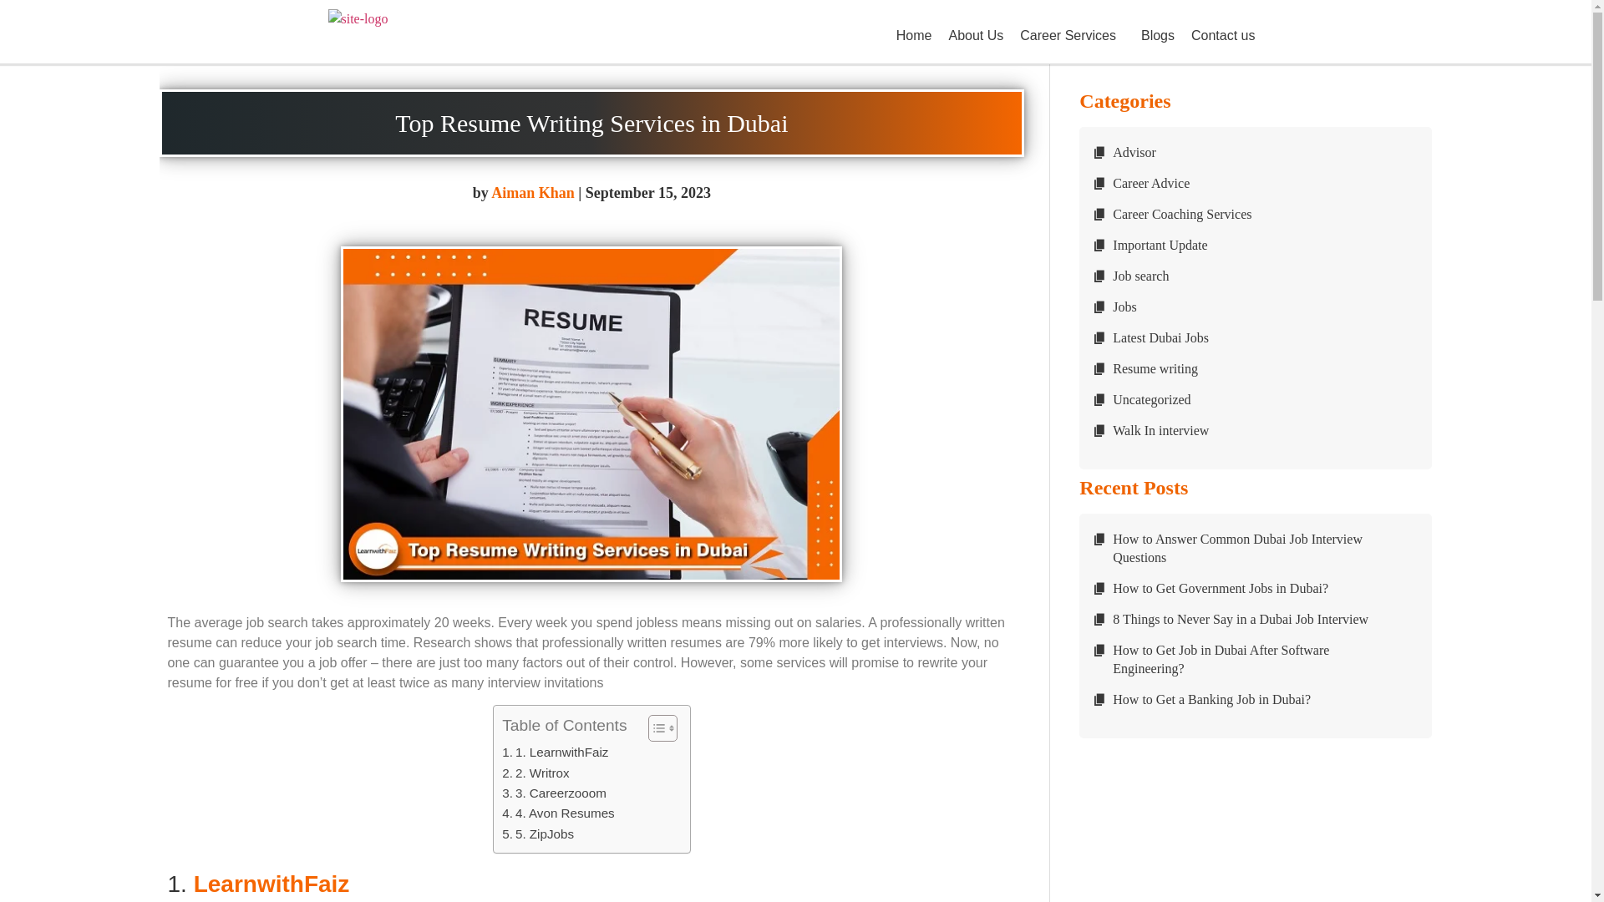 This screenshot has height=902, width=1604. What do you see at coordinates (532, 192) in the screenshot?
I see `Posts by LearnwithFaiz` at bounding box center [532, 192].